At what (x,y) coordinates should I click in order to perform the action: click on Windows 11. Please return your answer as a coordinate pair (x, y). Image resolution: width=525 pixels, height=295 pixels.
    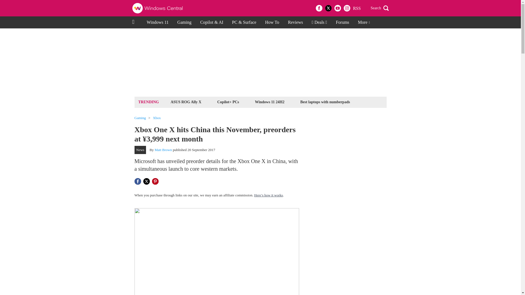
    Looking at the image, I should click on (157, 22).